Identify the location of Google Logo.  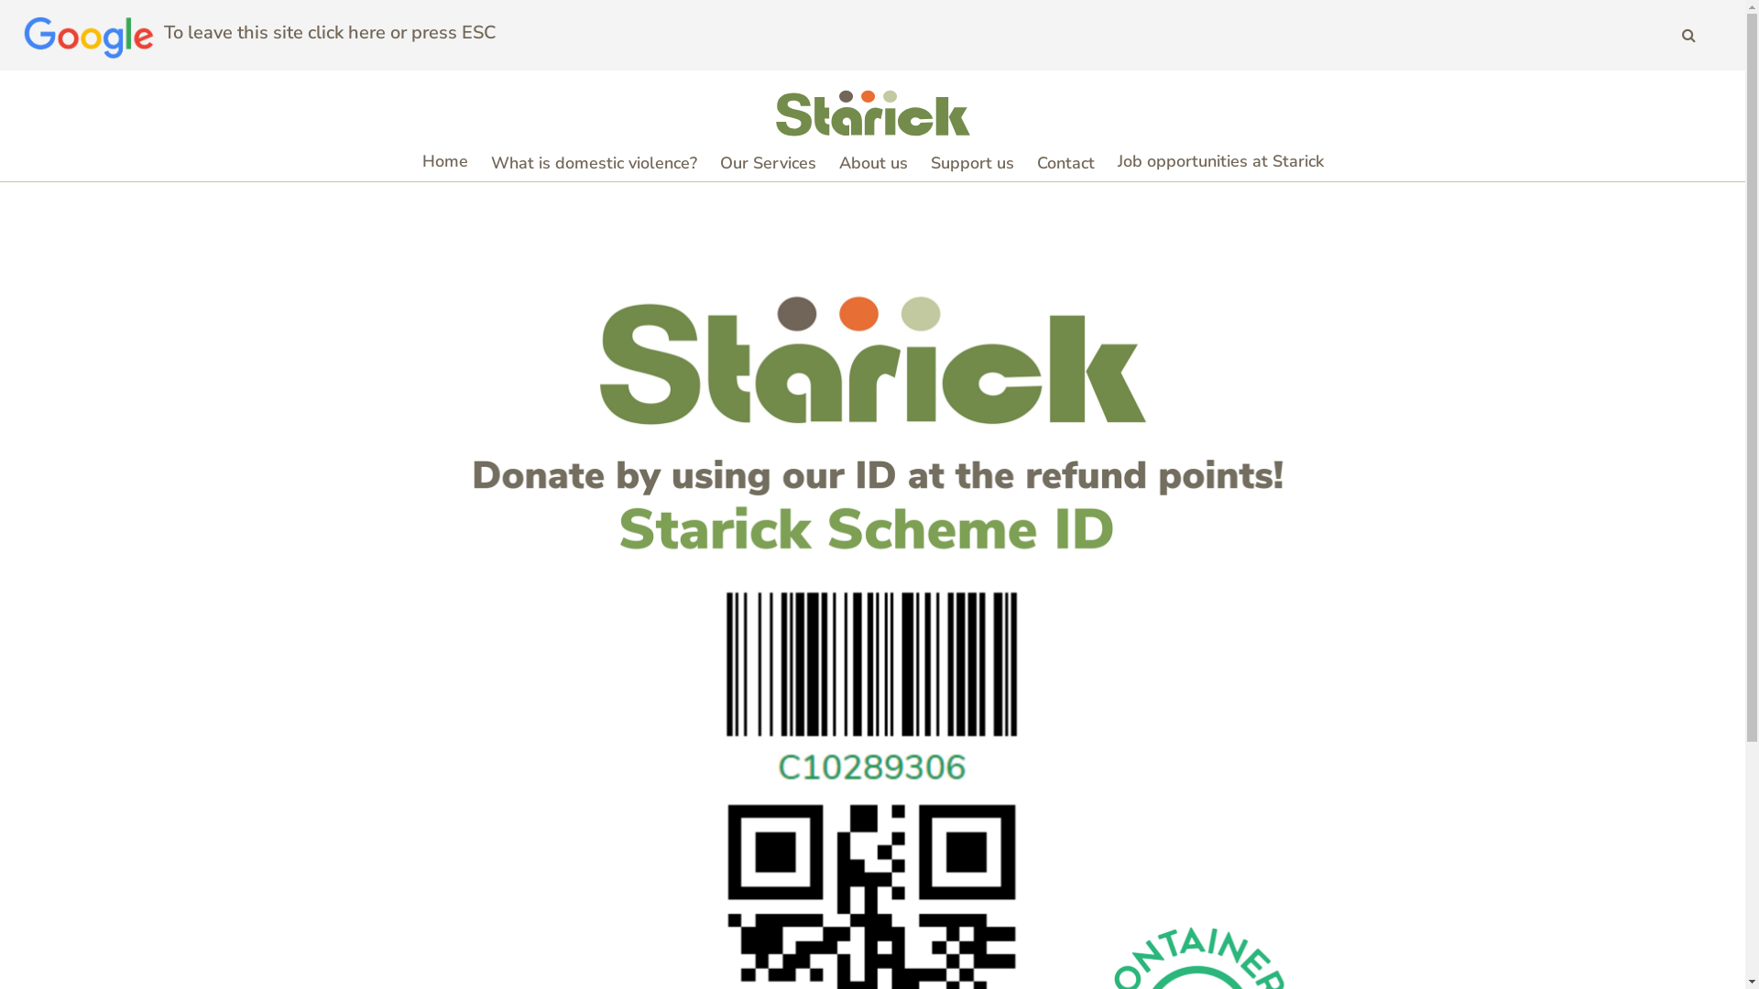
(89, 37).